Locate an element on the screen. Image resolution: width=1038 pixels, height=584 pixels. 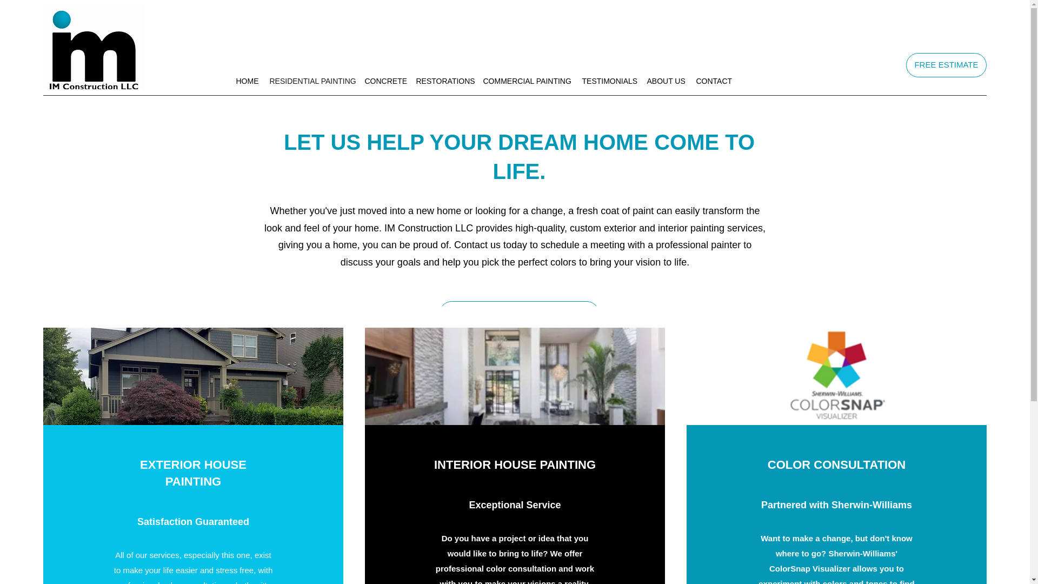
COMMERCIAL PAINTING is located at coordinates (527, 81).